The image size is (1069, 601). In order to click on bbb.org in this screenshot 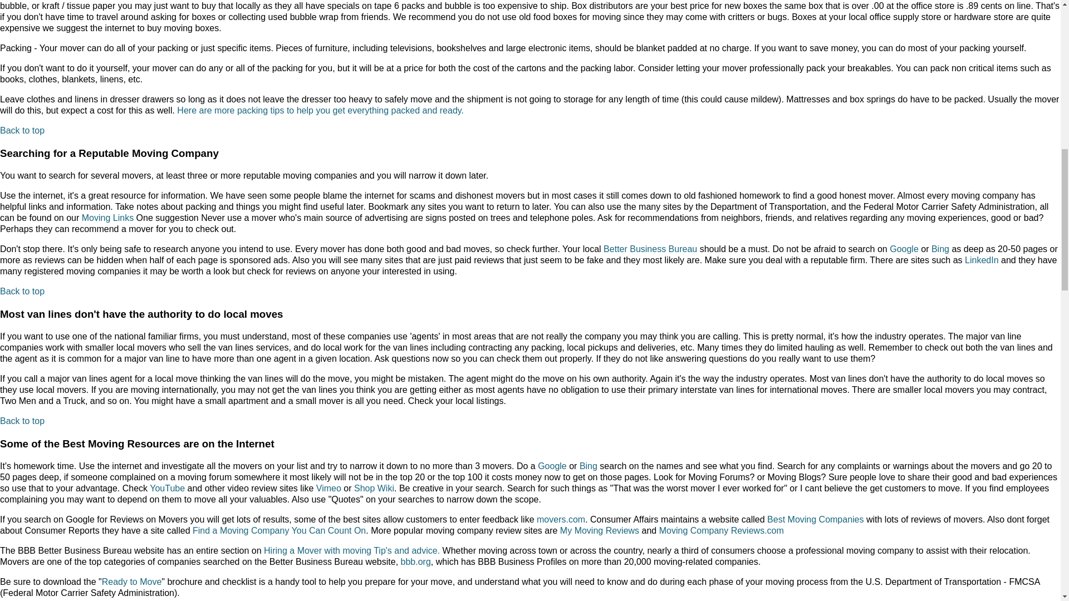, I will do `click(415, 562)`.